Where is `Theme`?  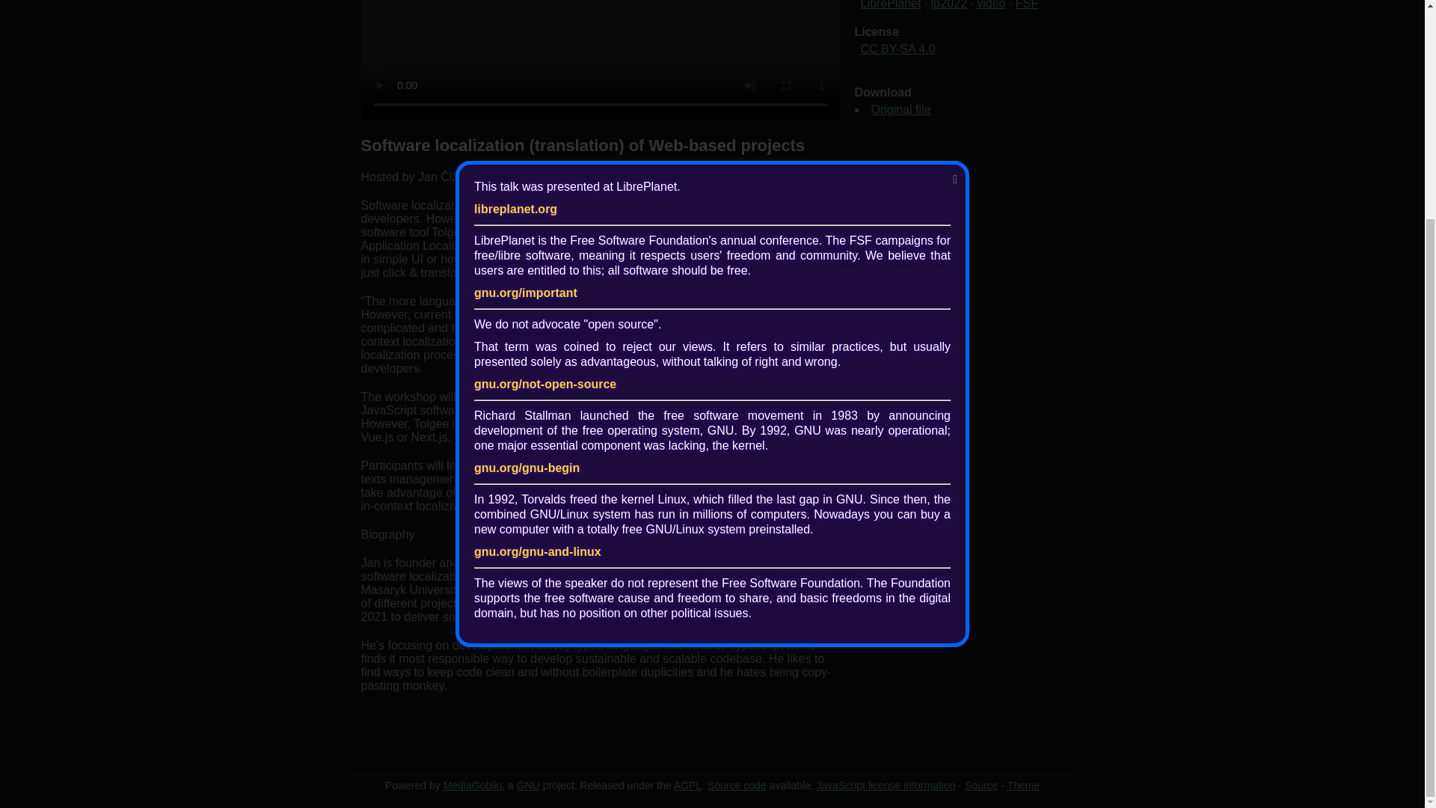 Theme is located at coordinates (1023, 786).